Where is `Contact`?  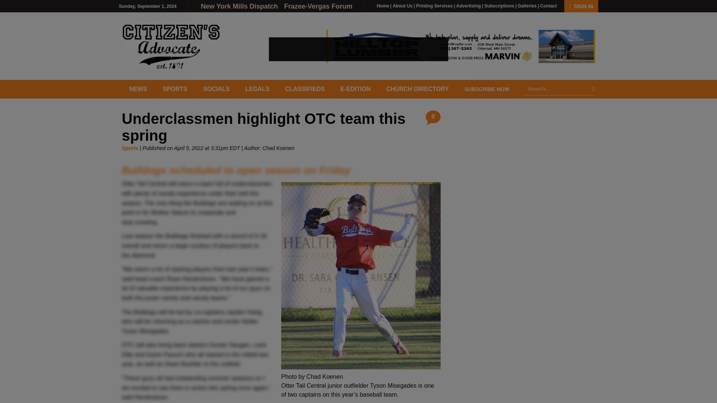 Contact is located at coordinates (548, 6).